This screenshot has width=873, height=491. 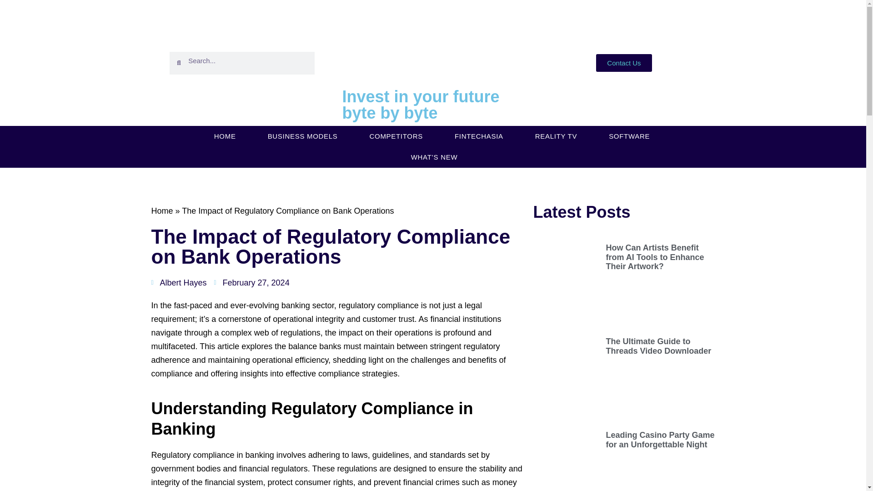 I want to click on FINTECHASIA, so click(x=478, y=136).